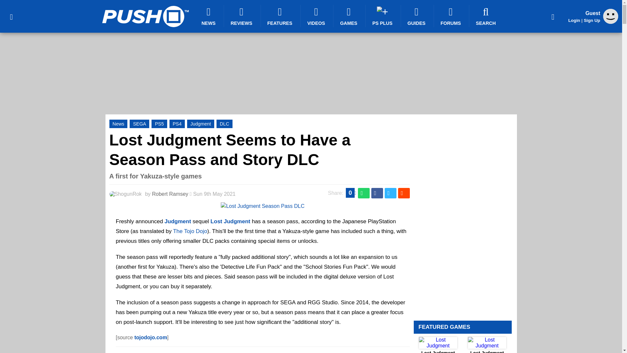 Image resolution: width=627 pixels, height=353 pixels. I want to click on GUIDES, so click(417, 16).